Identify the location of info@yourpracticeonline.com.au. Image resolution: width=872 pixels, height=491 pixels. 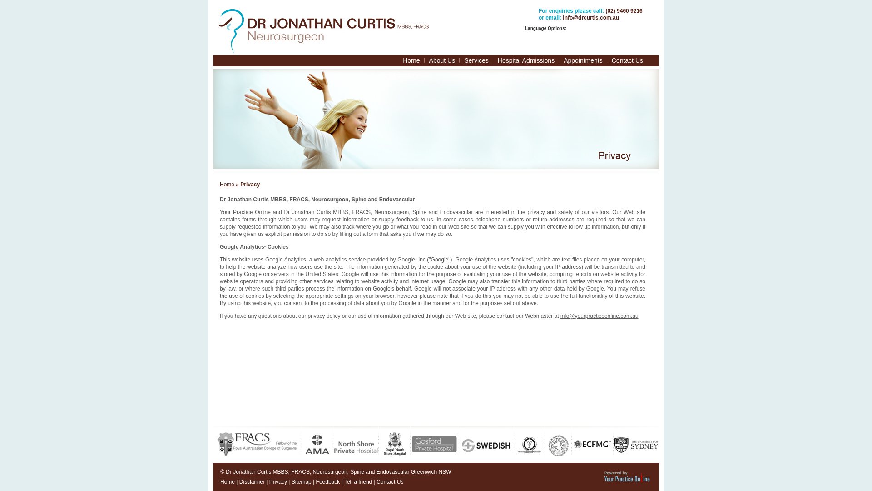
(599, 316).